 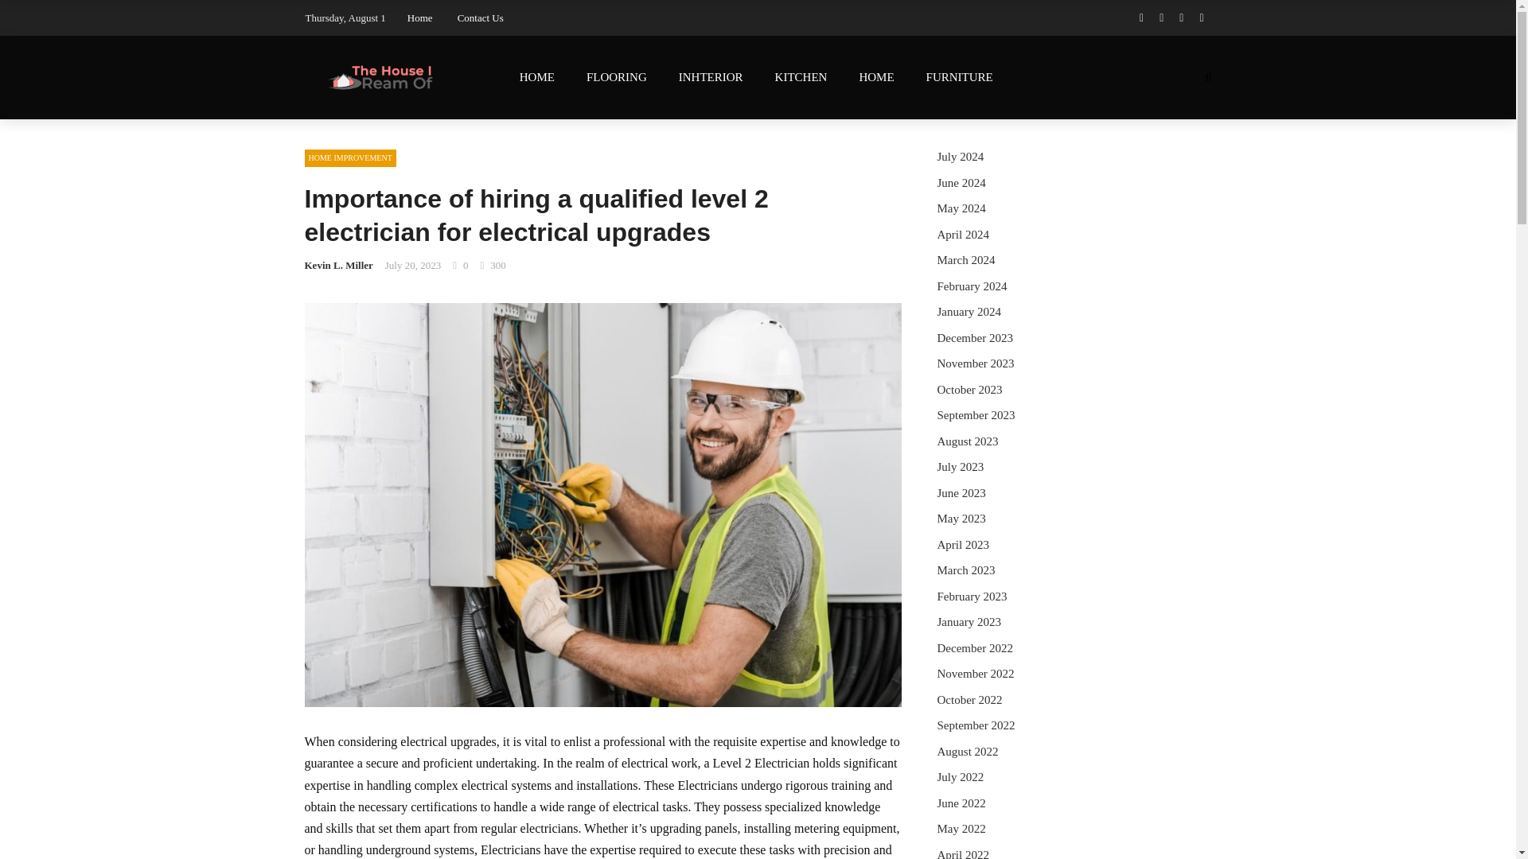 I want to click on KITCHEN, so click(x=801, y=78).